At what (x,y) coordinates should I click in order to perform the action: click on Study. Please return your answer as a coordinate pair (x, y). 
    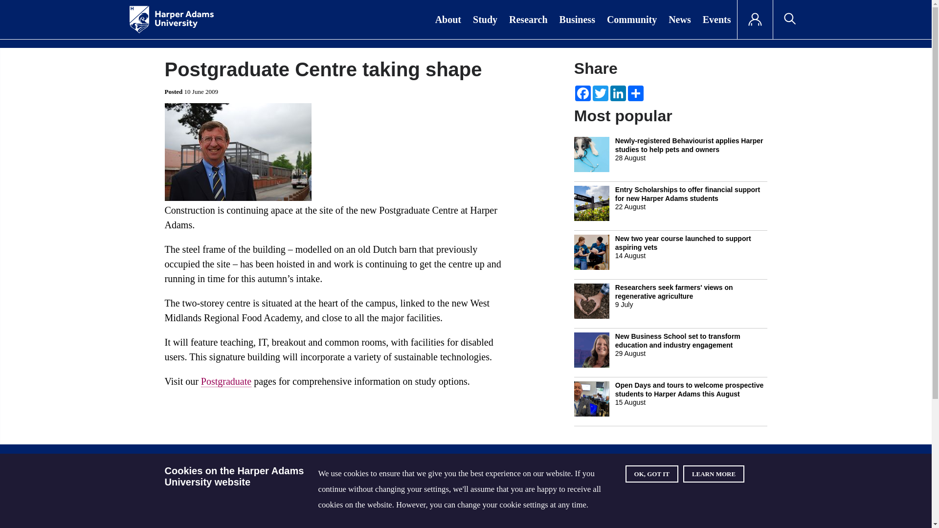
    Looking at the image, I should click on (485, 20).